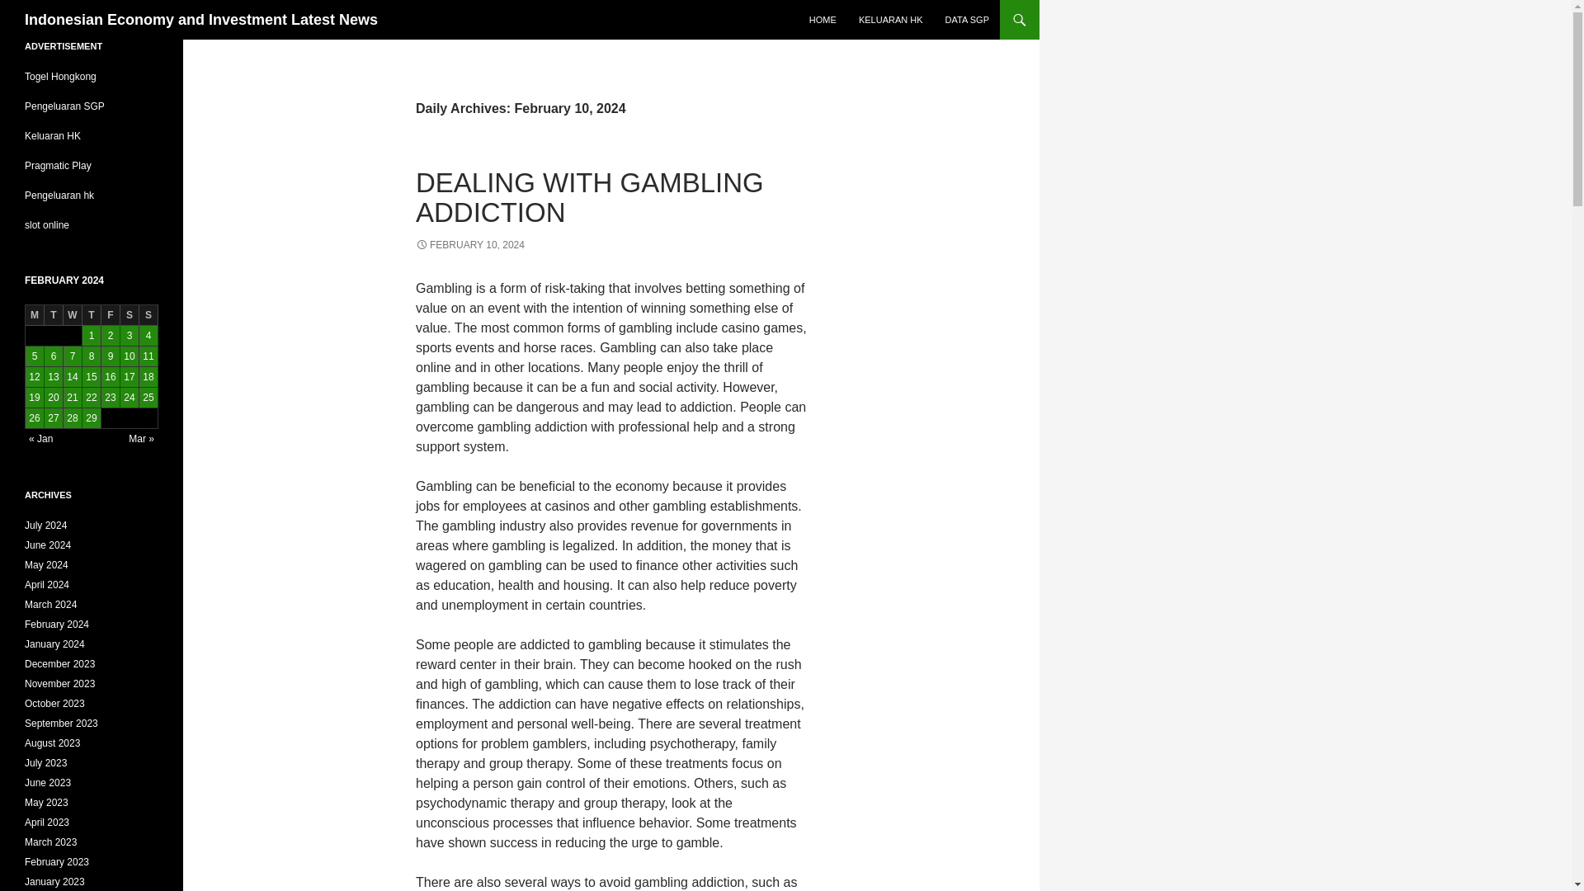 The image size is (1584, 891). Describe the element at coordinates (53, 376) in the screenshot. I see `13` at that location.